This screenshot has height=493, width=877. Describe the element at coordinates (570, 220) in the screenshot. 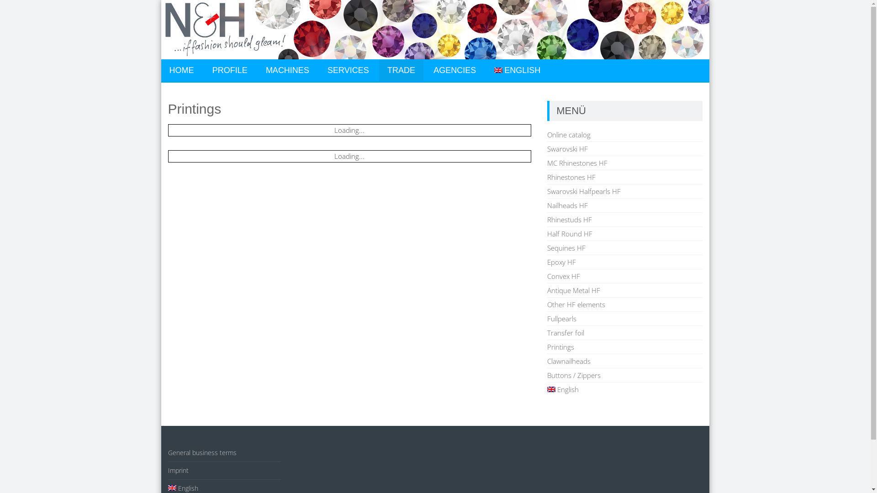

I see `Rhinestuds HF` at that location.